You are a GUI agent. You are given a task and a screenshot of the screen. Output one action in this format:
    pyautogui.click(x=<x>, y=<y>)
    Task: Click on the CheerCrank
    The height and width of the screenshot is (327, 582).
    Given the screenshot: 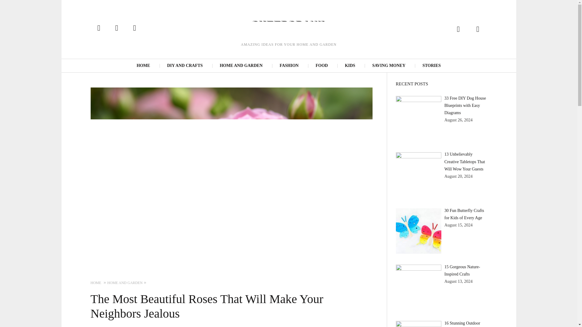 What is the action you would take?
    pyautogui.click(x=288, y=25)
    